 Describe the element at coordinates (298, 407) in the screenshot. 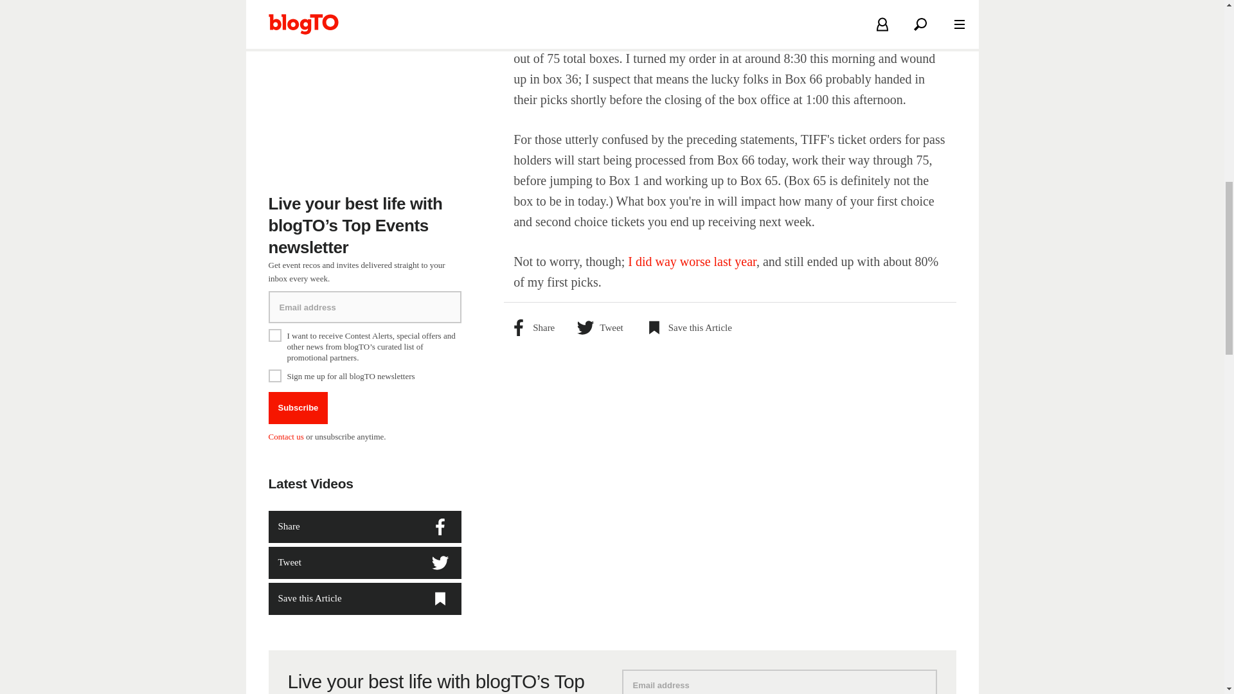

I see `Subscribe` at that location.